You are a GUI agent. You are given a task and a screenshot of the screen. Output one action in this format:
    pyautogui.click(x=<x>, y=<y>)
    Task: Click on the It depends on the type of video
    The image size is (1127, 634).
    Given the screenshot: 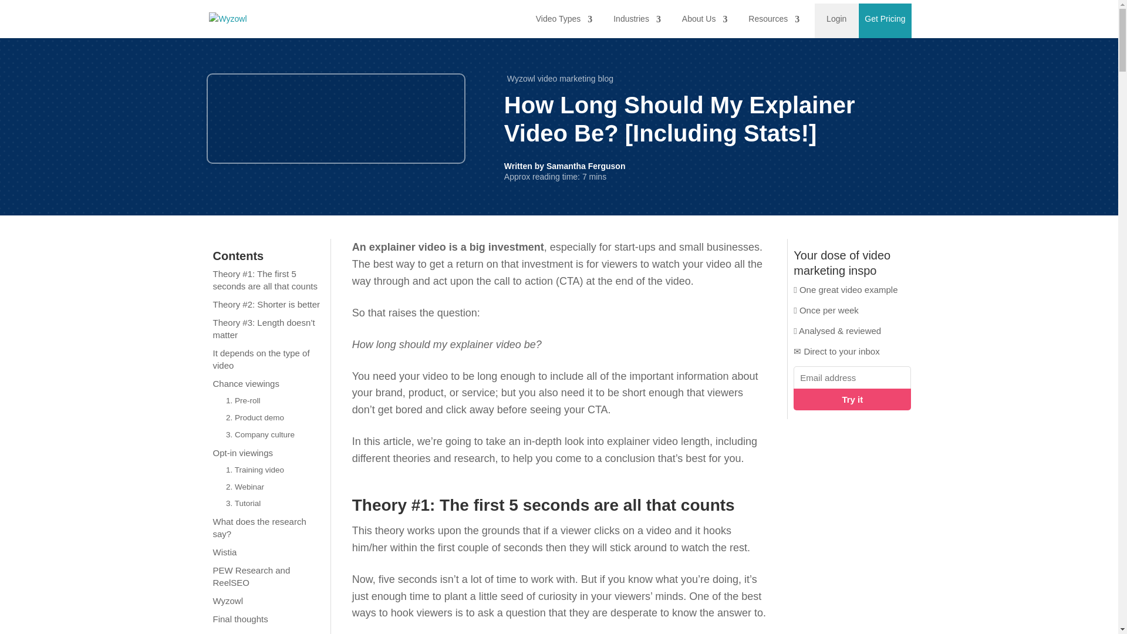 What is the action you would take?
    pyautogui.click(x=268, y=359)
    